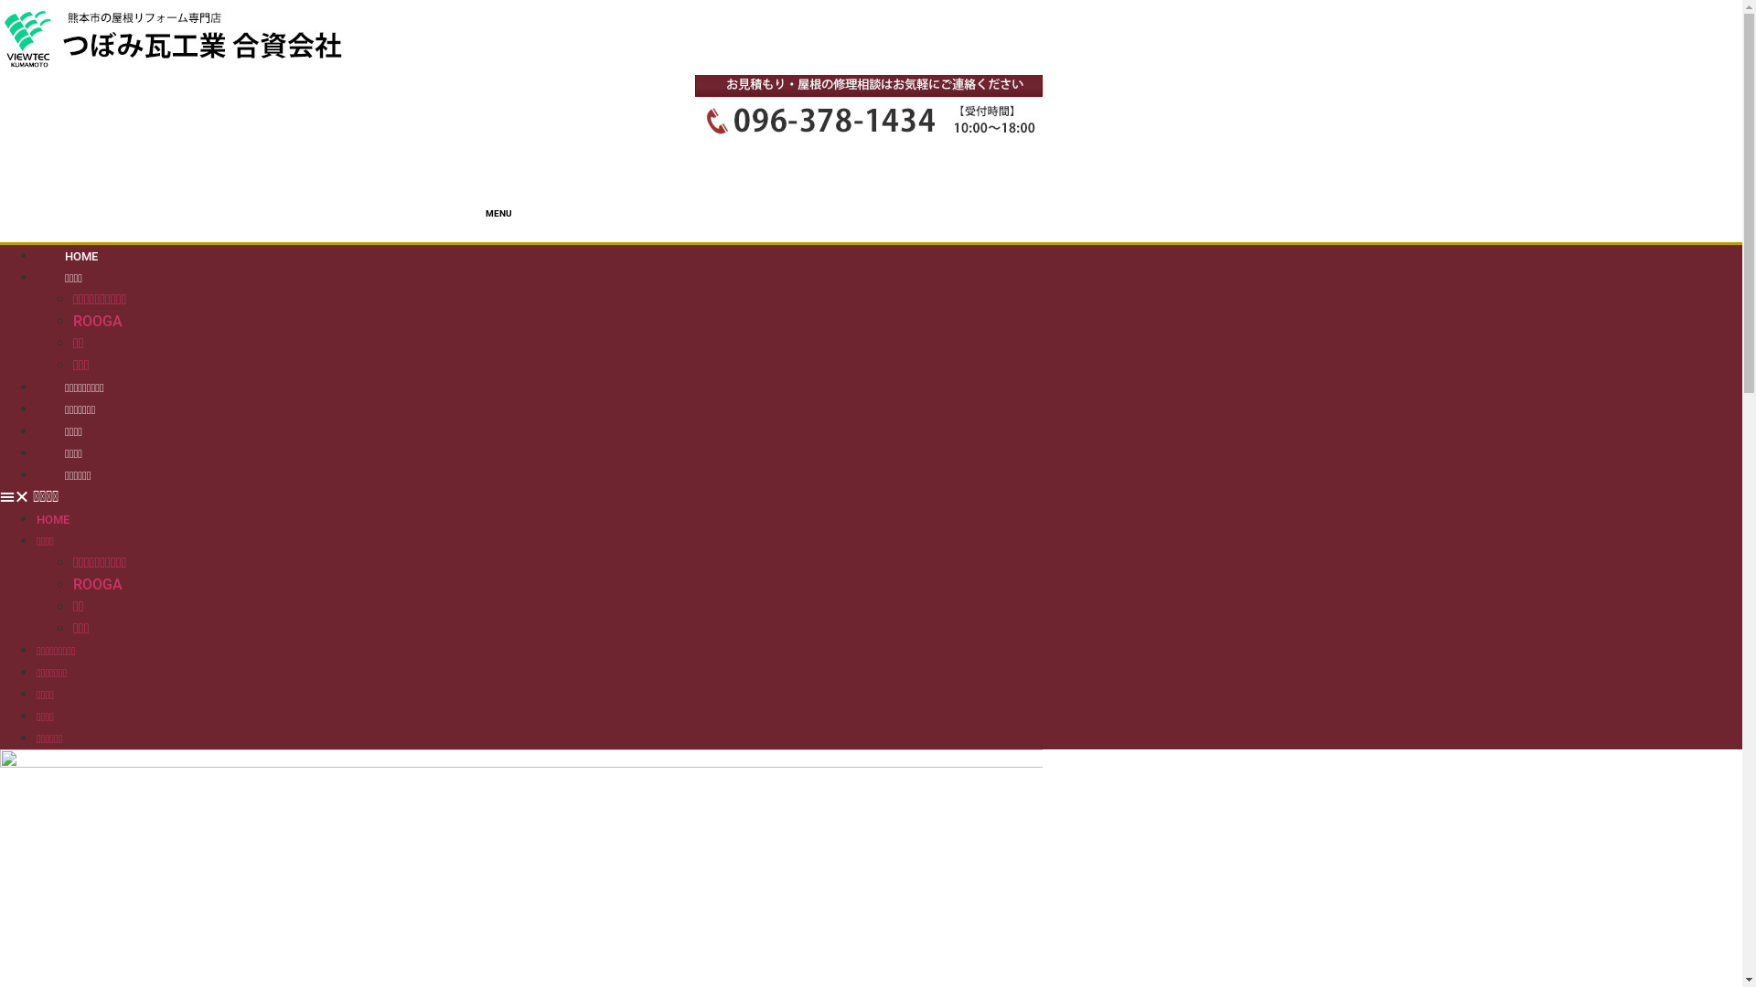  I want to click on ROOGA, so click(98, 322).